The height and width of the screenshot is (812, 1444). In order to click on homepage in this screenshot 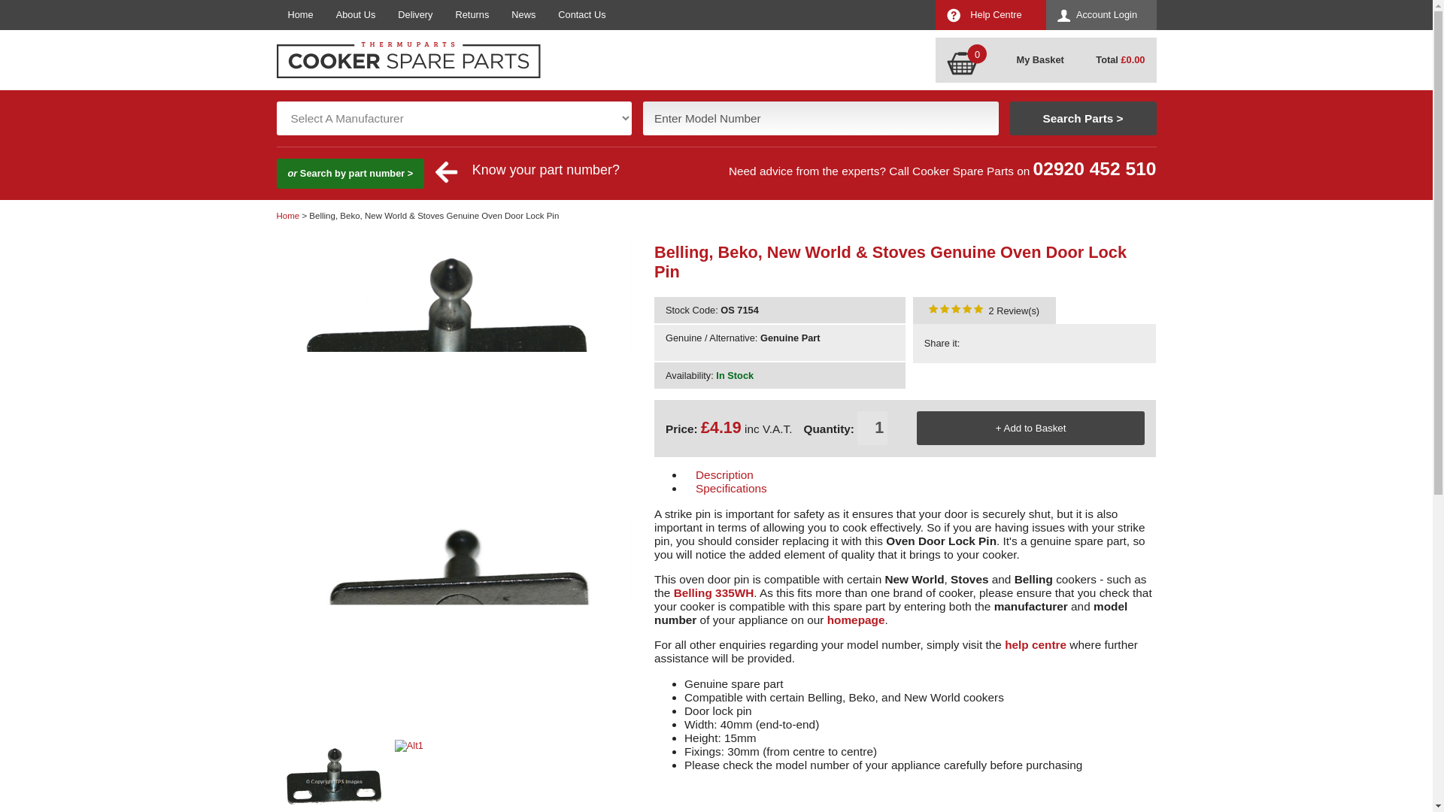, I will do `click(856, 620)`.